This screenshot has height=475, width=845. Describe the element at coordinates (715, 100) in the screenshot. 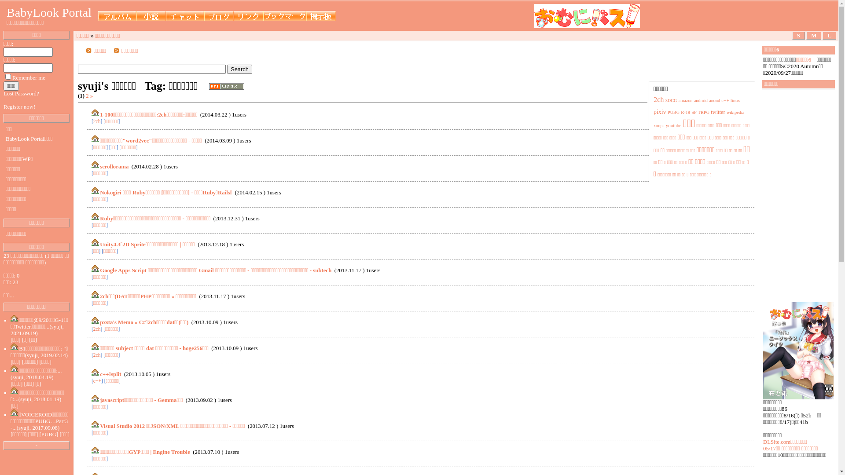

I see `anond` at that location.